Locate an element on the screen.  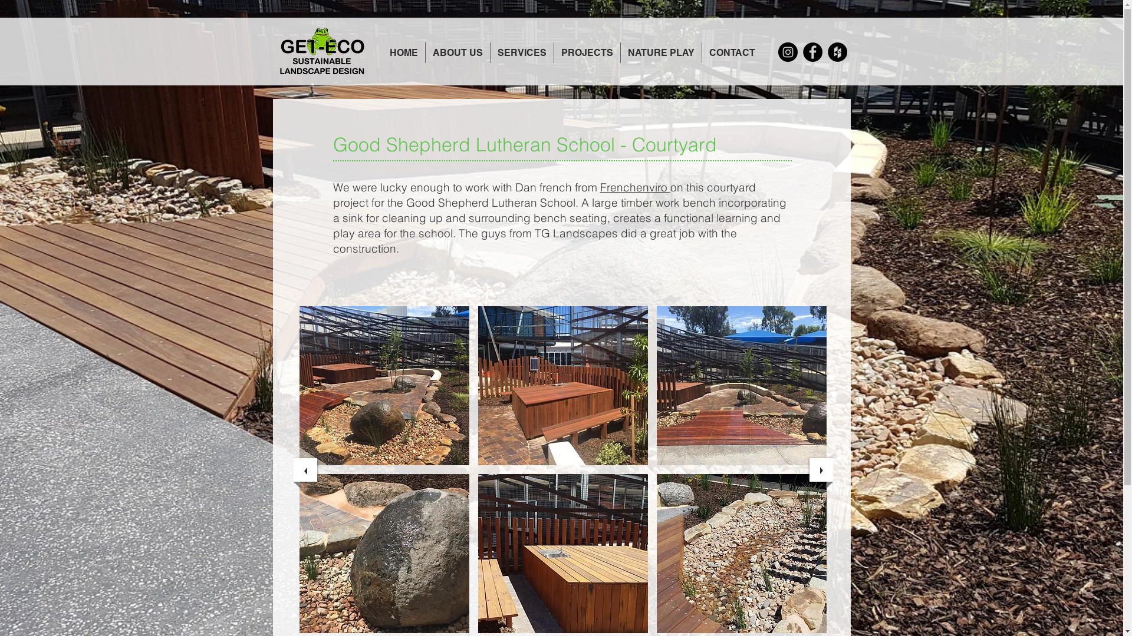
PROJECTS is located at coordinates (587, 53).